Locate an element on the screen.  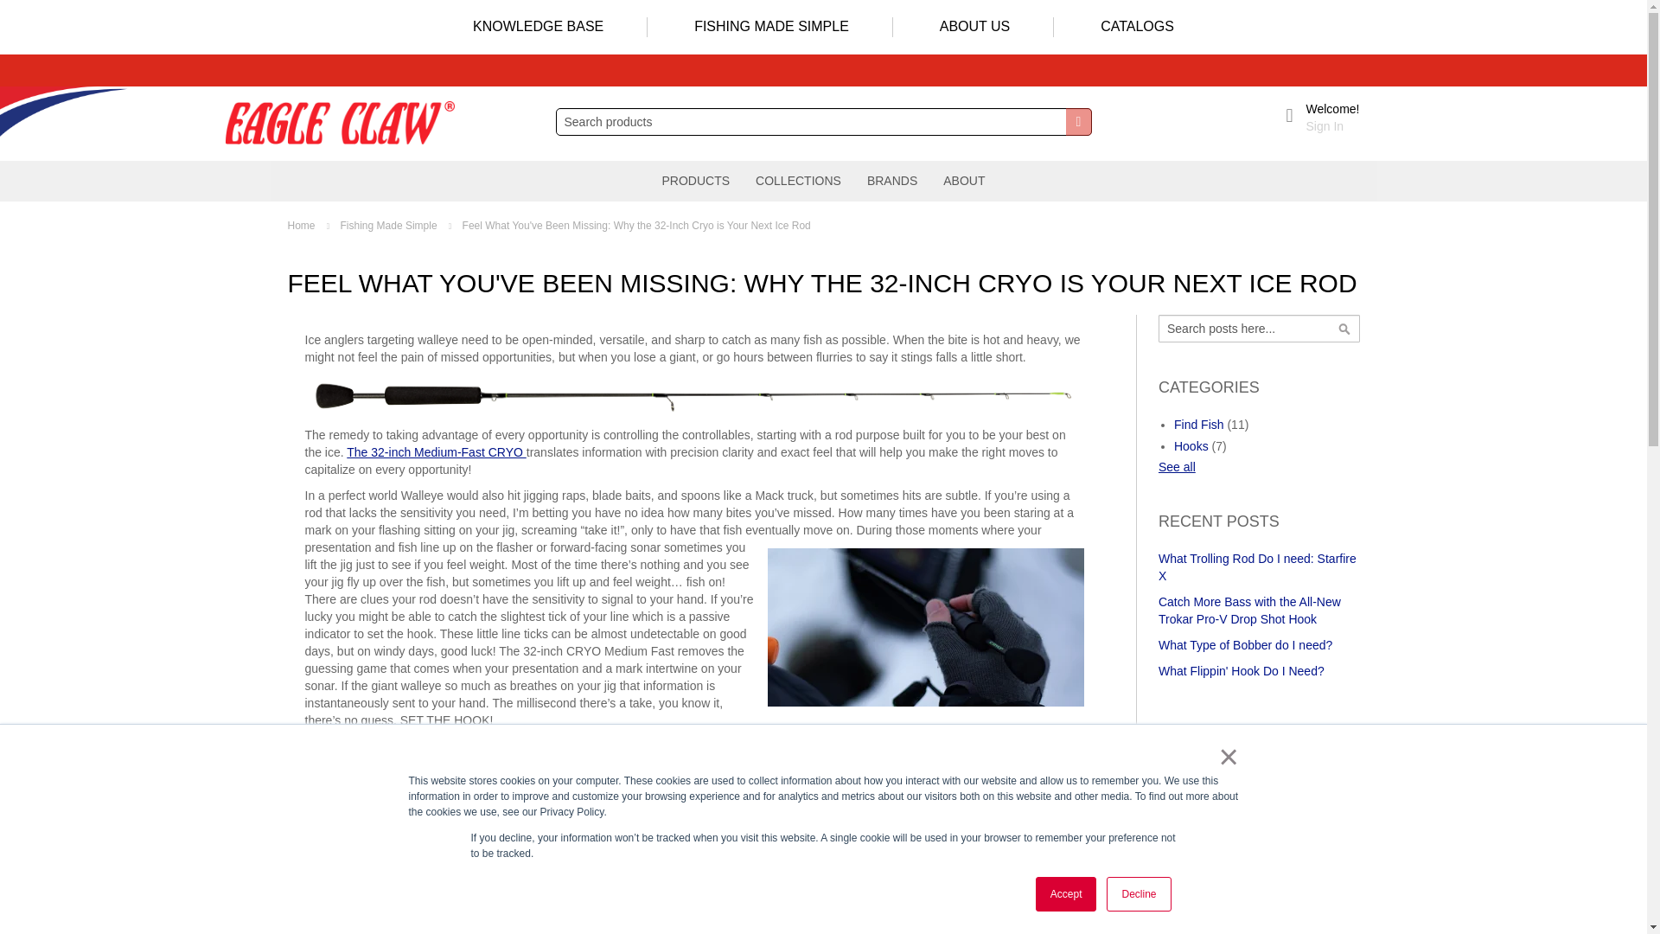
CATALOGS is located at coordinates (1136, 28).